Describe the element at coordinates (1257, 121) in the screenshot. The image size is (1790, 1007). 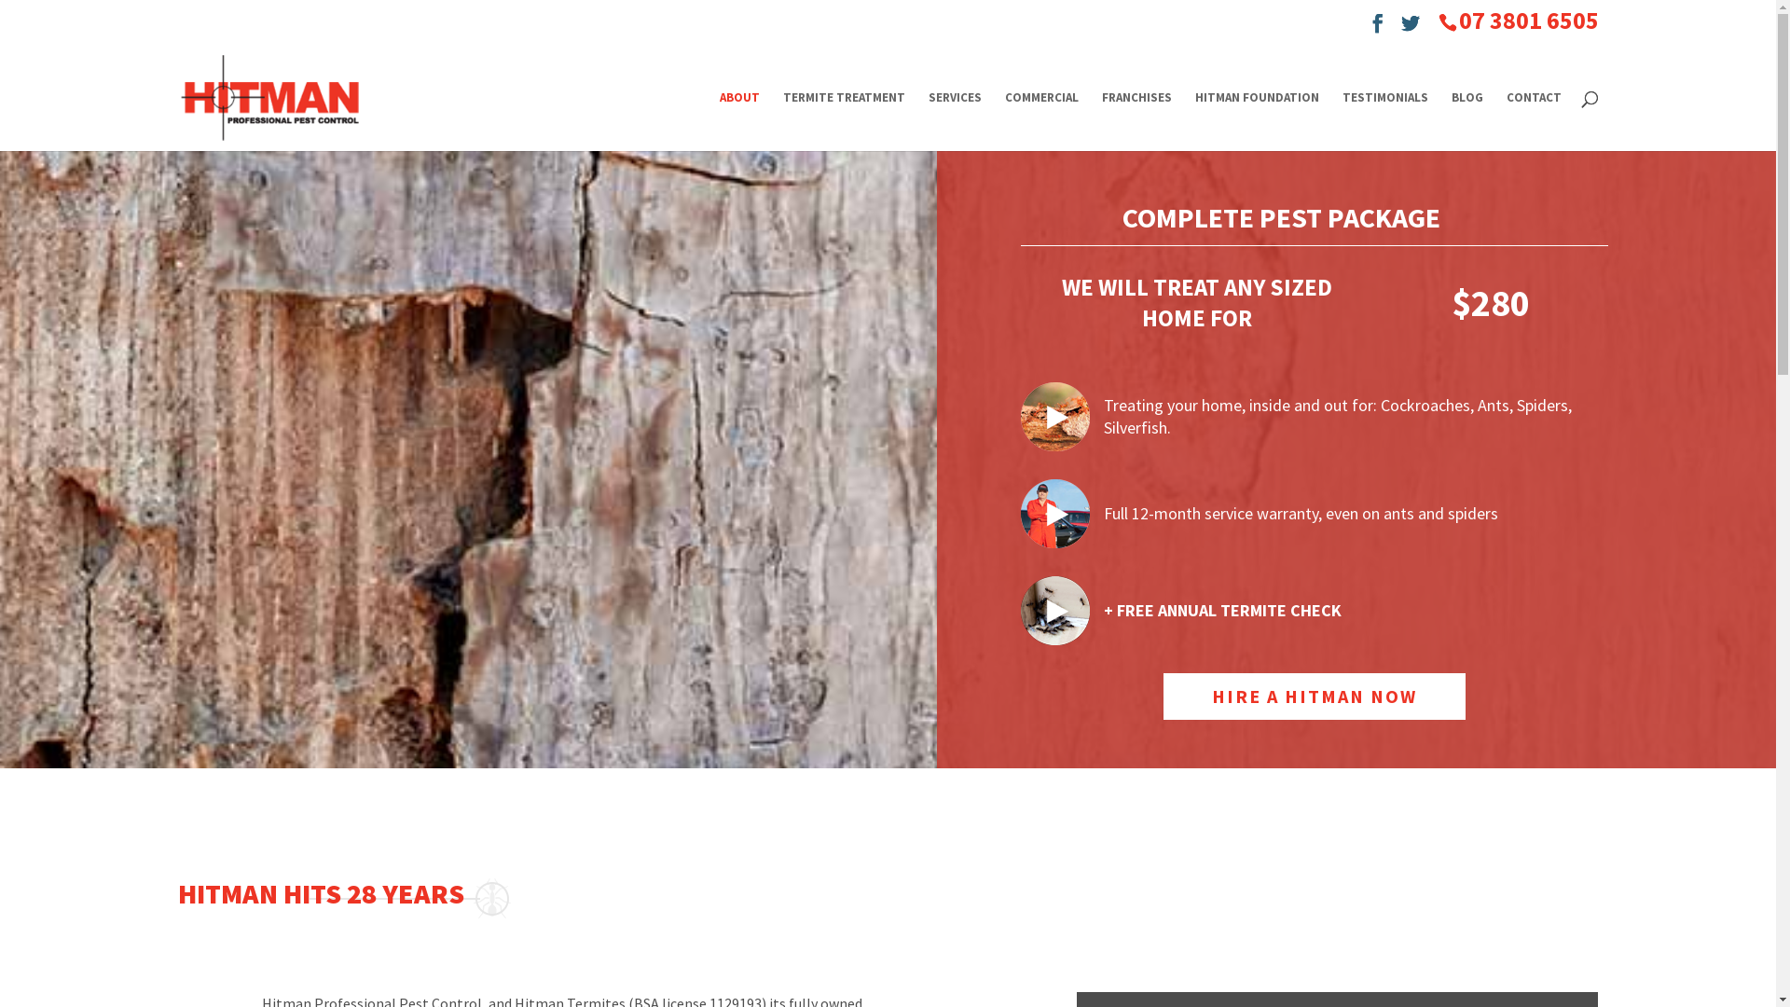
I see `HITMAN FOUNDATION` at that location.